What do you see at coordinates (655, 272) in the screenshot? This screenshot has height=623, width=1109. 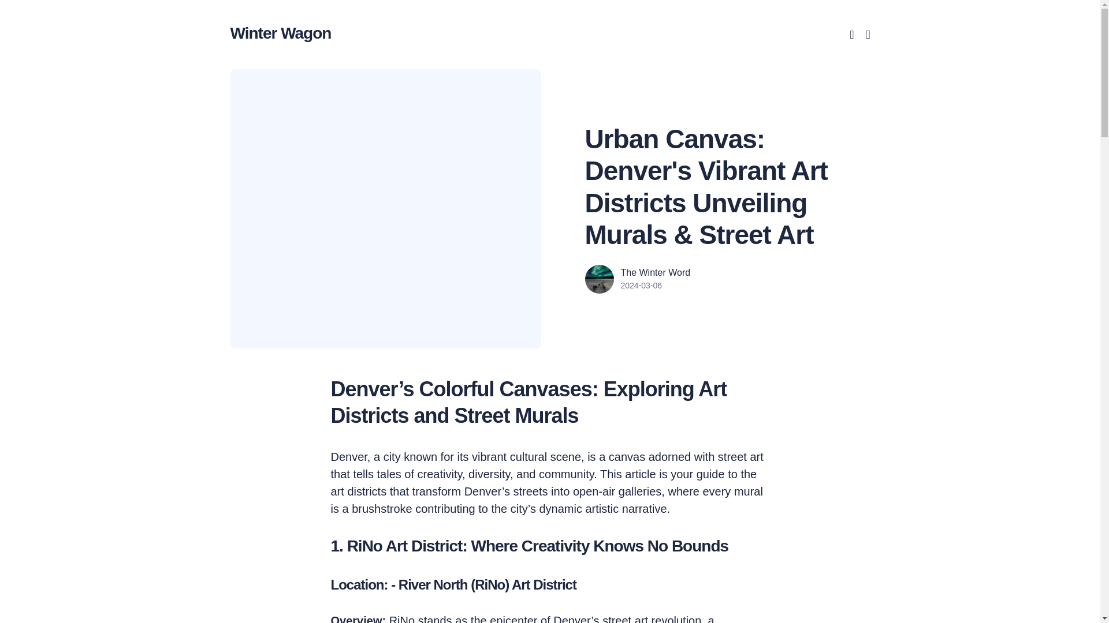 I see `The Winter Word` at bounding box center [655, 272].